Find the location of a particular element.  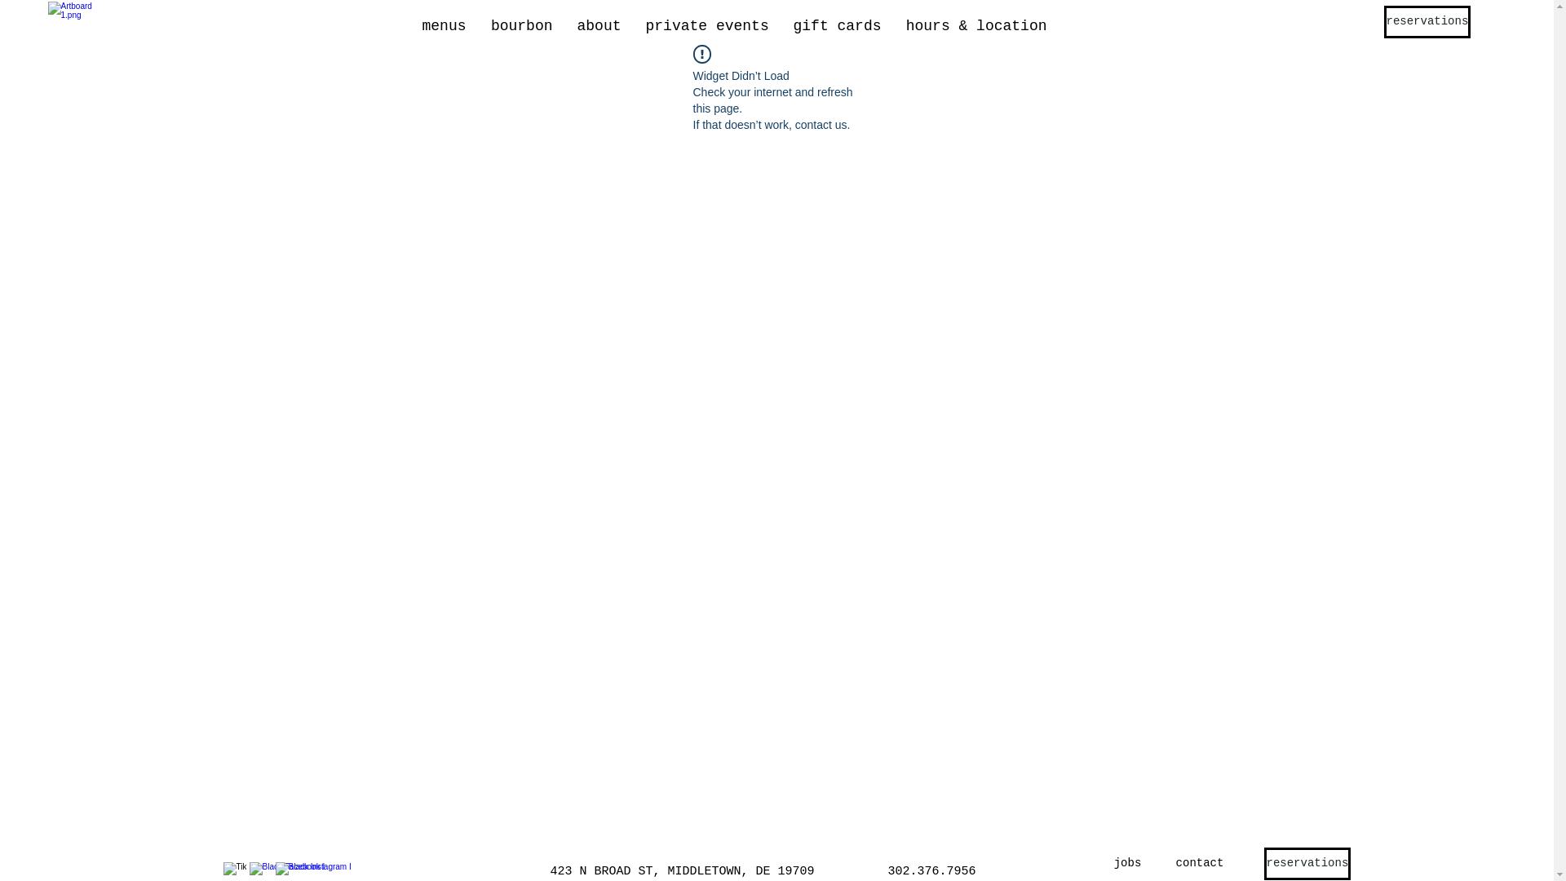

gift cards is located at coordinates (838, 26).